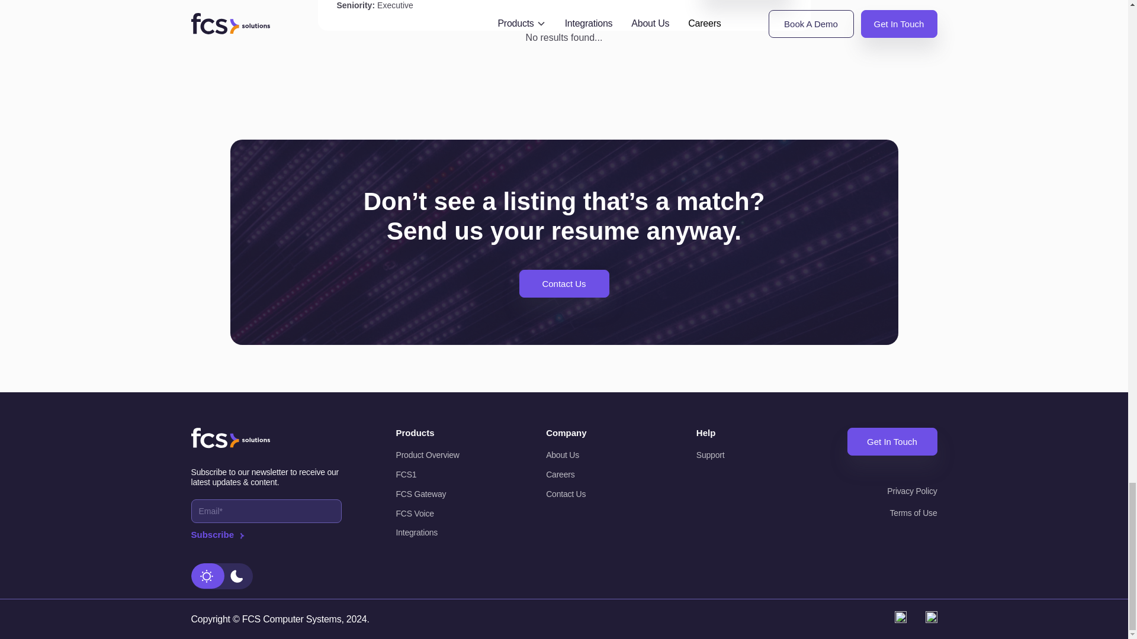  I want to click on Careers, so click(593, 475).